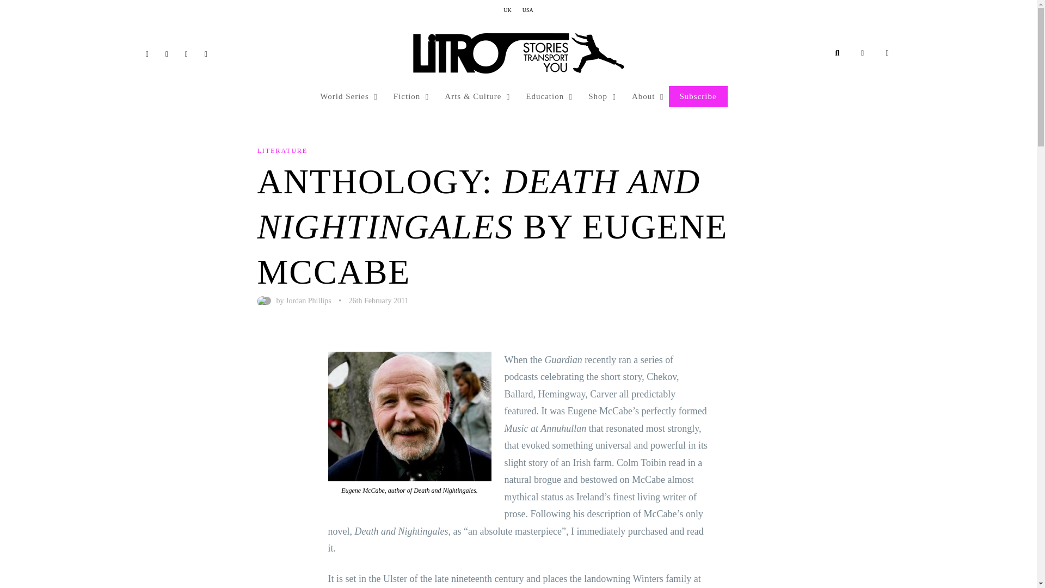 The image size is (1045, 588). What do you see at coordinates (409, 416) in the screenshot?
I see `McCabe` at bounding box center [409, 416].